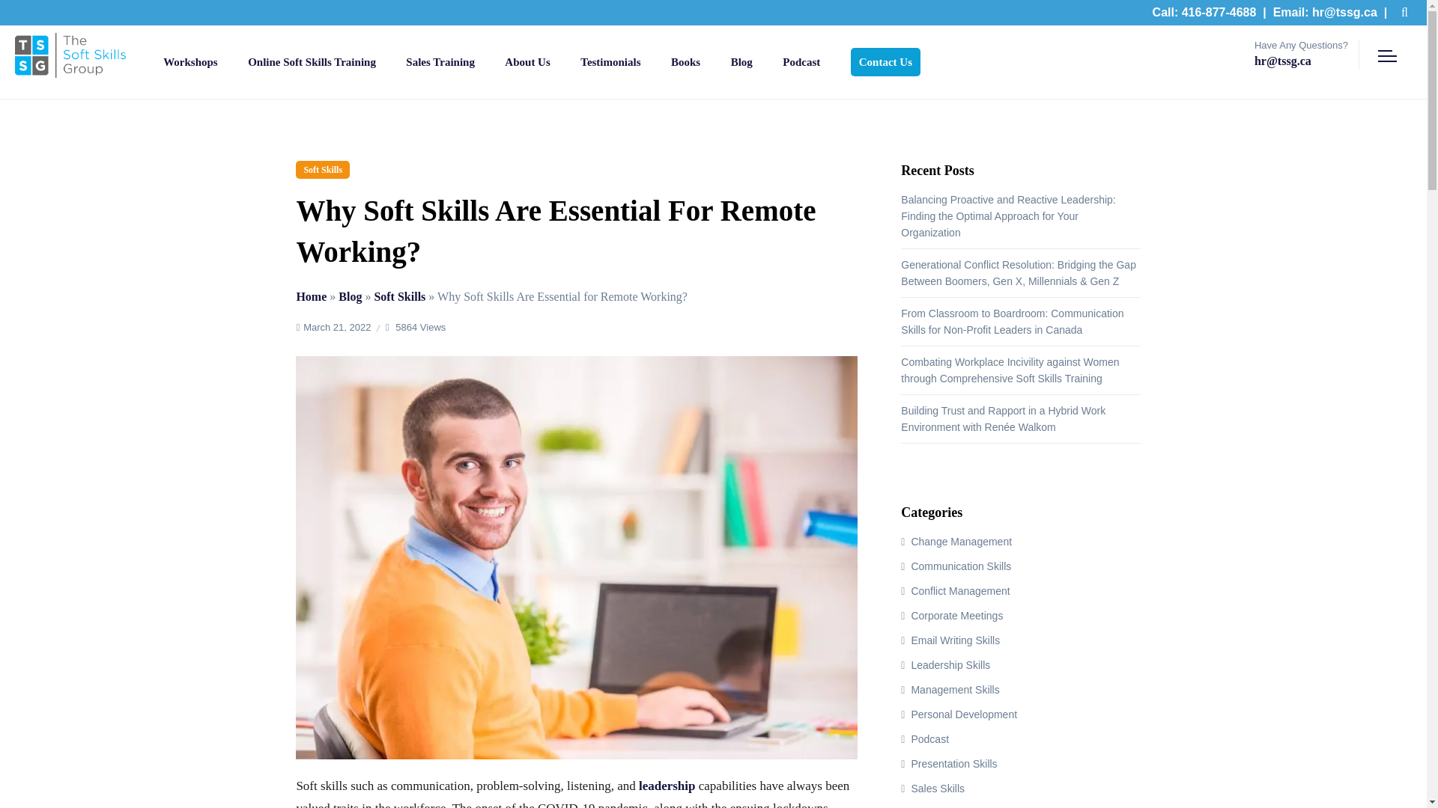  What do you see at coordinates (190, 61) in the screenshot?
I see `Workshops` at bounding box center [190, 61].